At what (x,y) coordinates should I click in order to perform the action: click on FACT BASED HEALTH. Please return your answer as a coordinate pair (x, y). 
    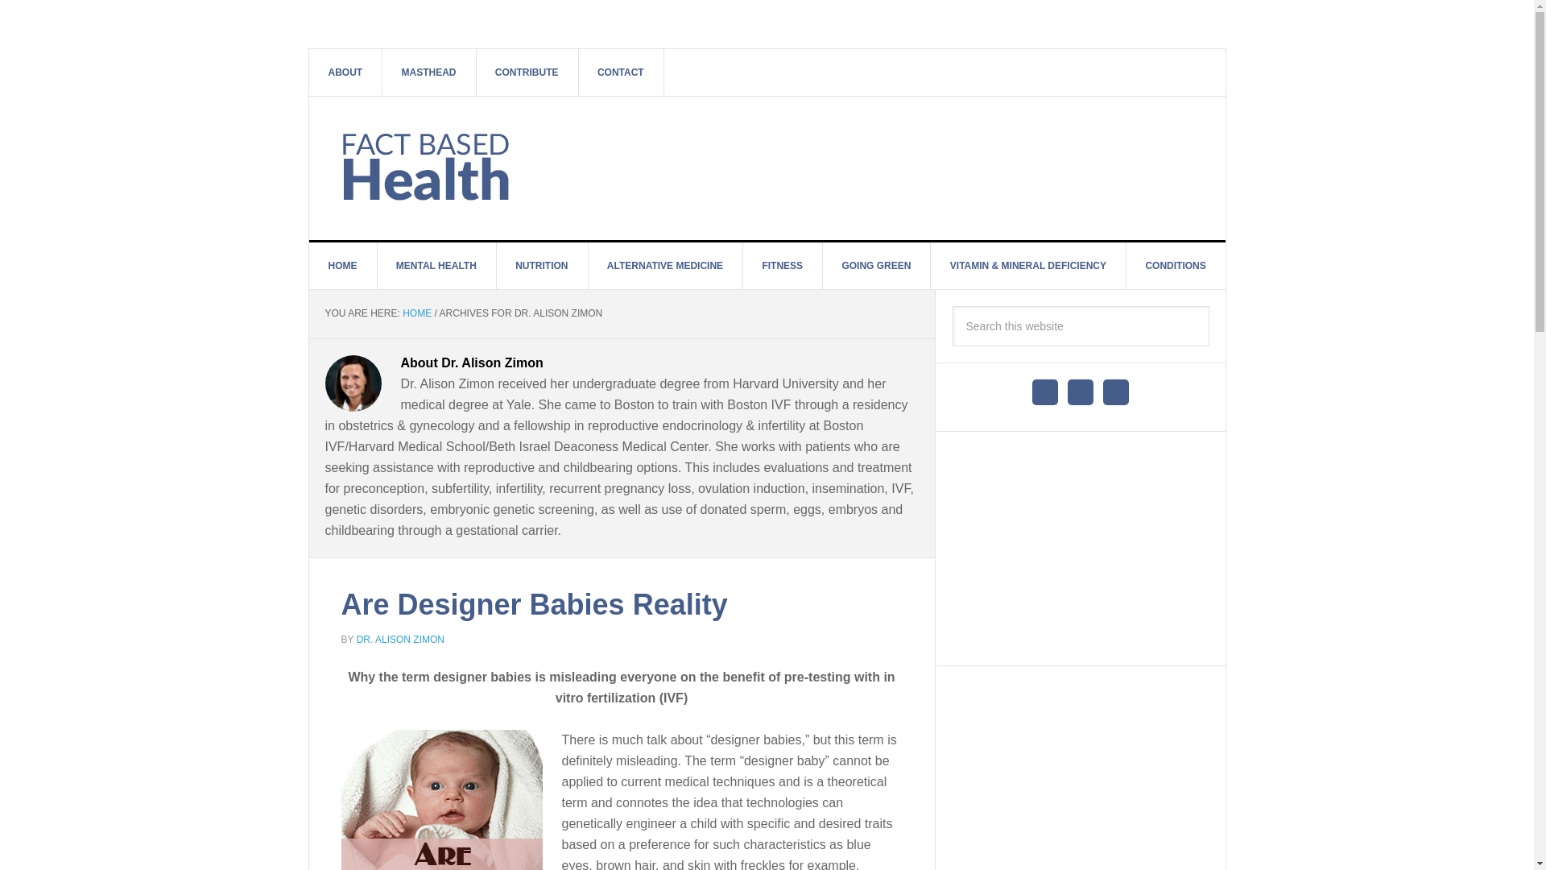
    Looking at the image, I should click on (446, 164).